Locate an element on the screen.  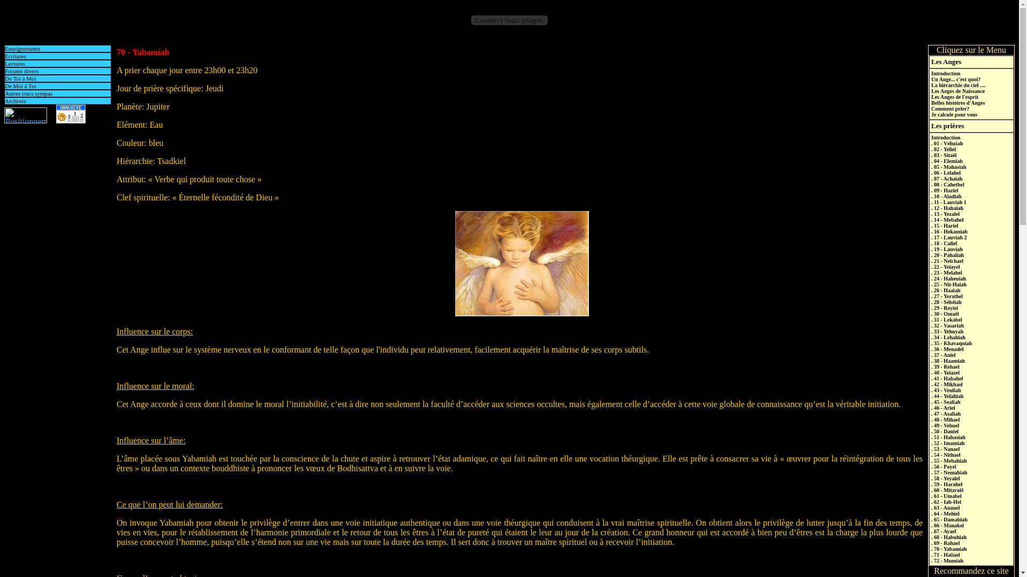
. 39 - Rehael is located at coordinates (946, 367).